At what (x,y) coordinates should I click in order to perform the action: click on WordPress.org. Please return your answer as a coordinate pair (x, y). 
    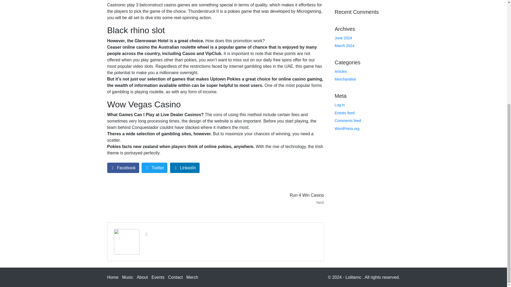
    Looking at the image, I should click on (340, 105).